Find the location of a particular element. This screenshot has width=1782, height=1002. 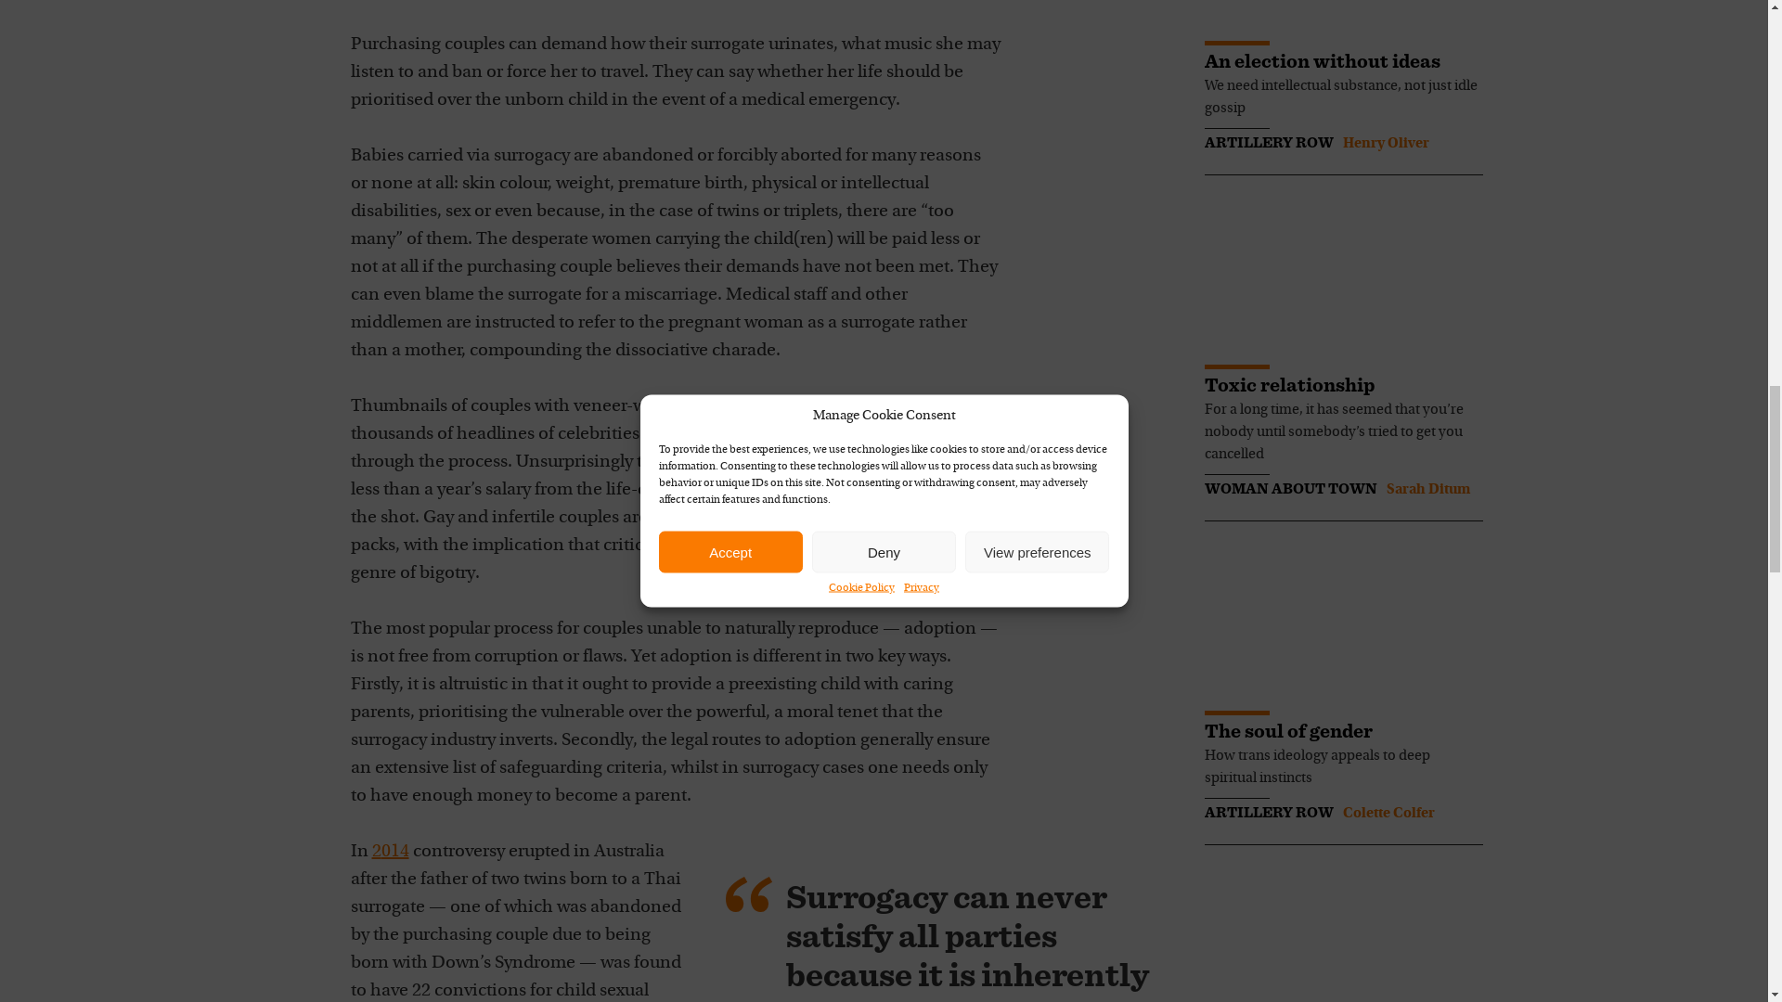

Posts by Sarah Ditum is located at coordinates (1427, 489).